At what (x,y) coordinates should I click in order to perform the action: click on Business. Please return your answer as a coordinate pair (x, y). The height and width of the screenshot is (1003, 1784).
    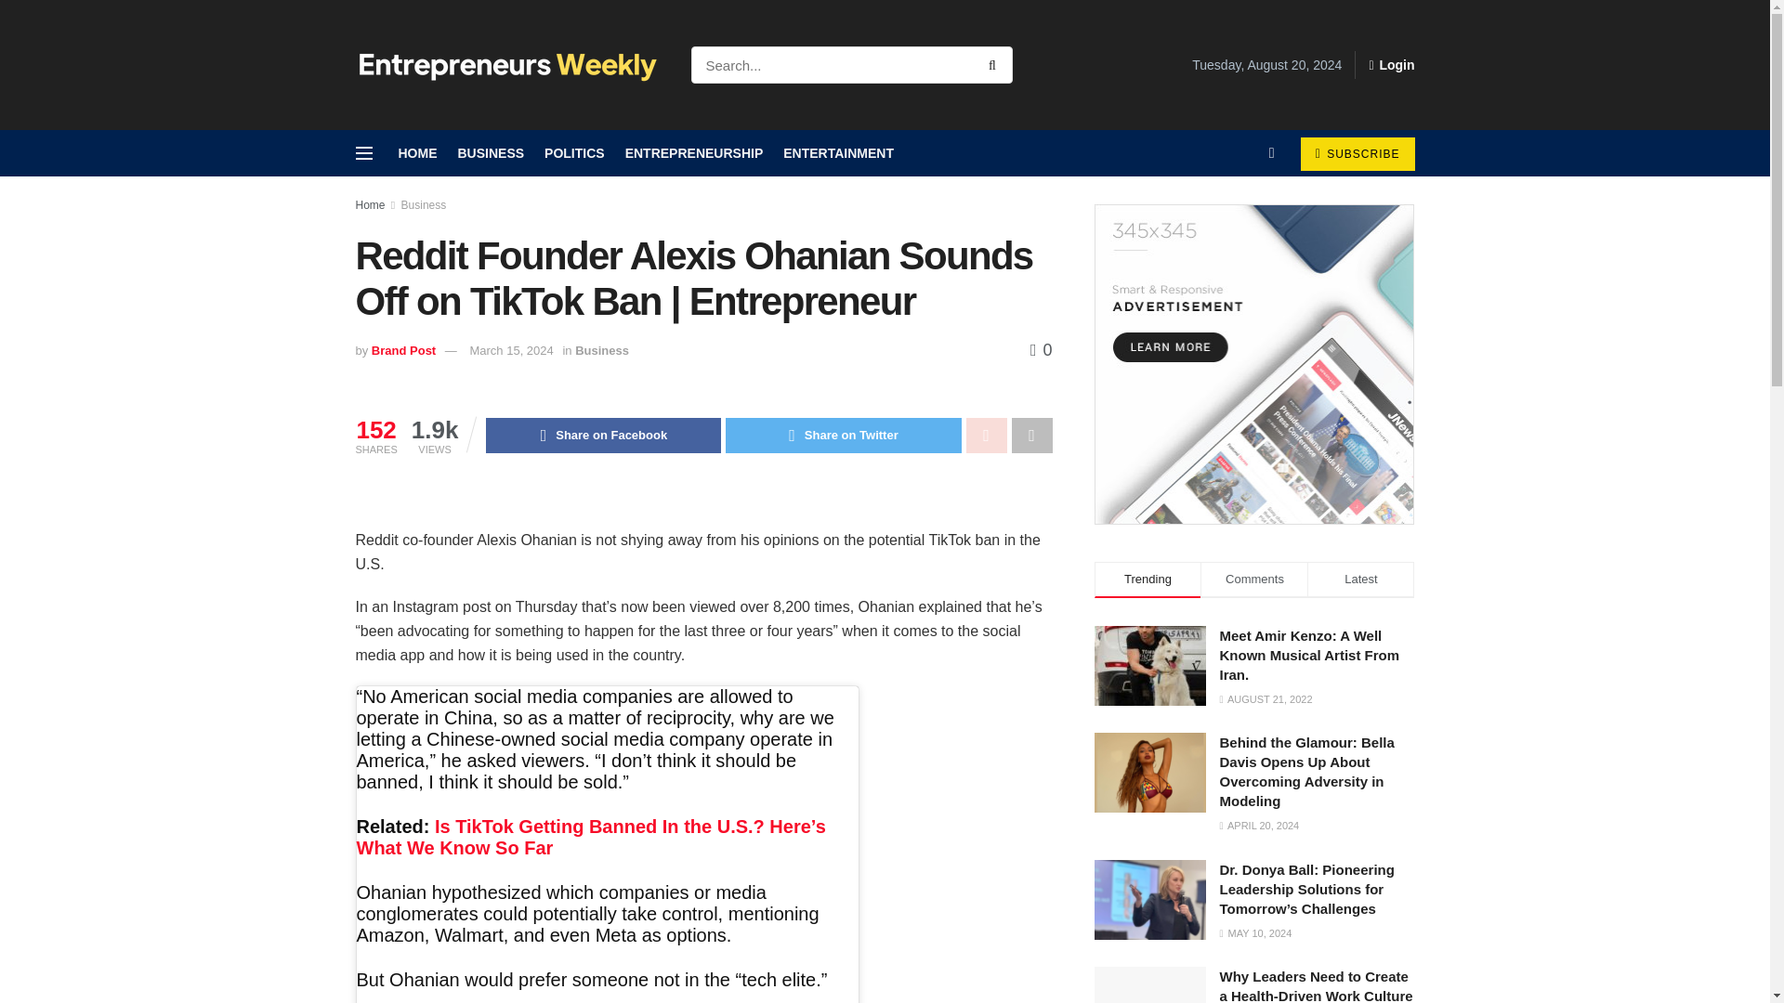
    Looking at the image, I should click on (602, 350).